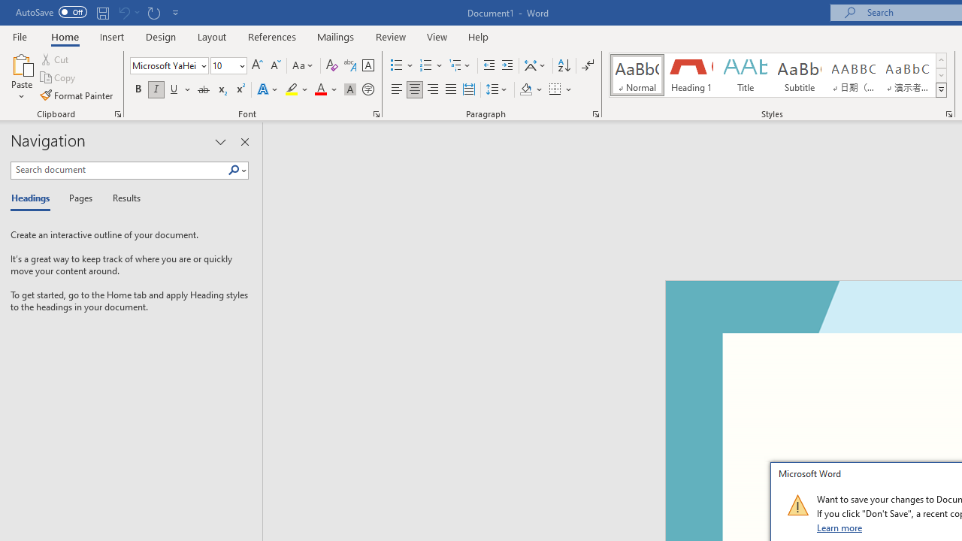 The image size is (962, 541). Describe the element at coordinates (595, 114) in the screenshot. I see `Paragraph...` at that location.